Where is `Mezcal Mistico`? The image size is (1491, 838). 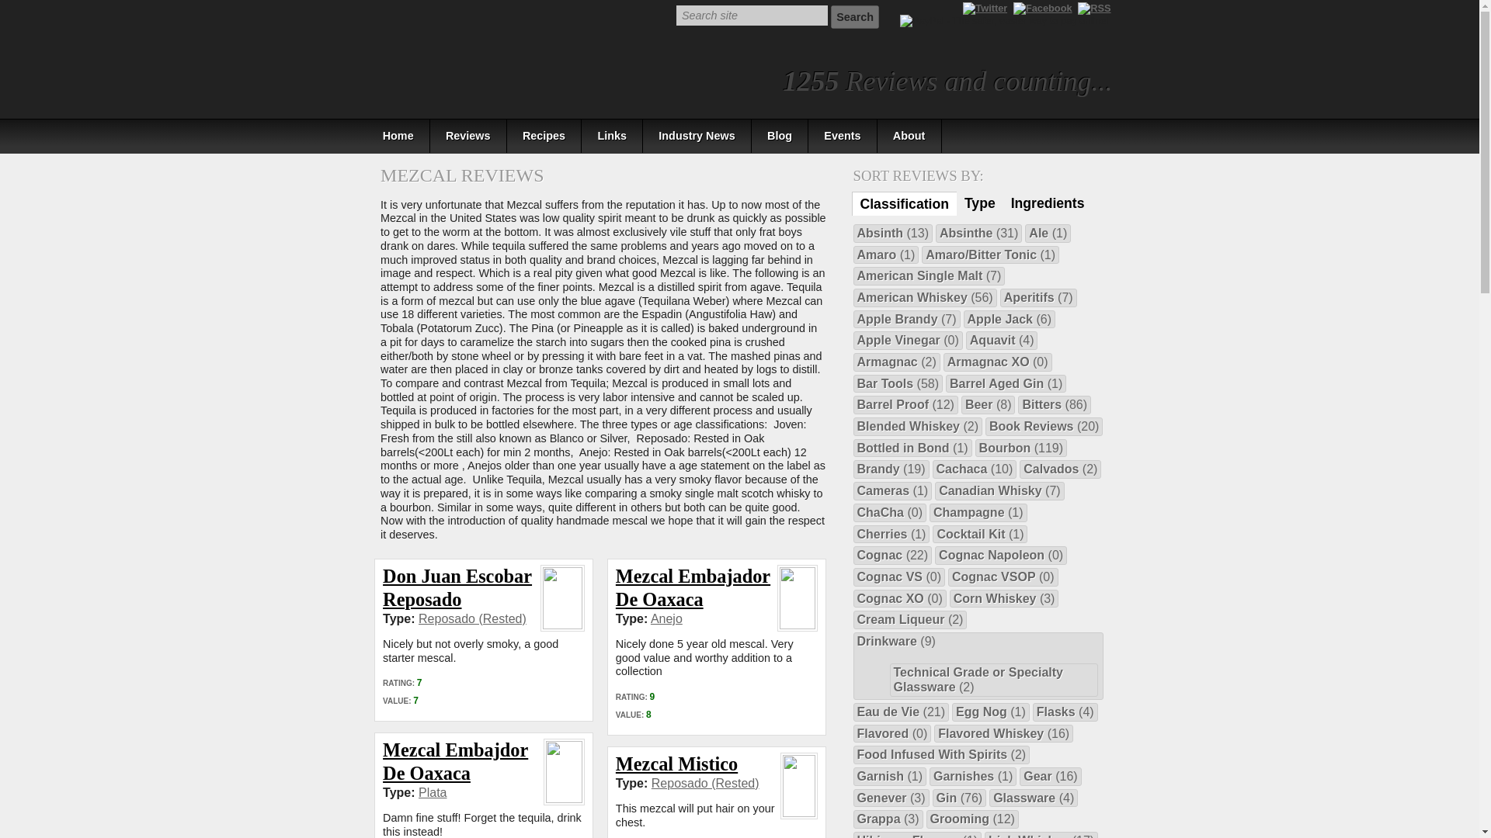 Mezcal Mistico is located at coordinates (676, 764).